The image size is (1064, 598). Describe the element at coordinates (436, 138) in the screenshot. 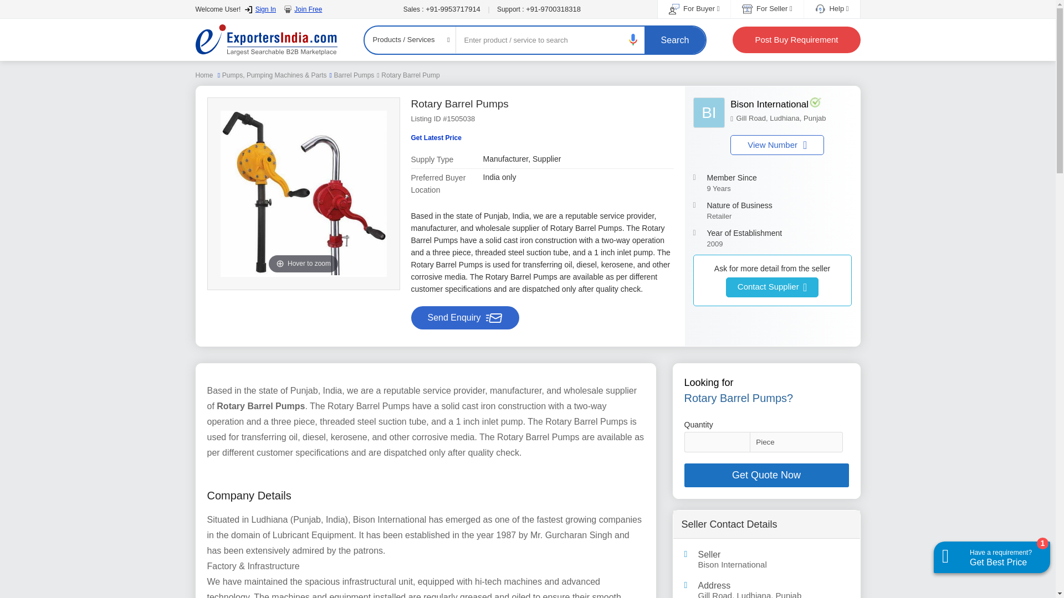

I see `Get Latest Price` at that location.